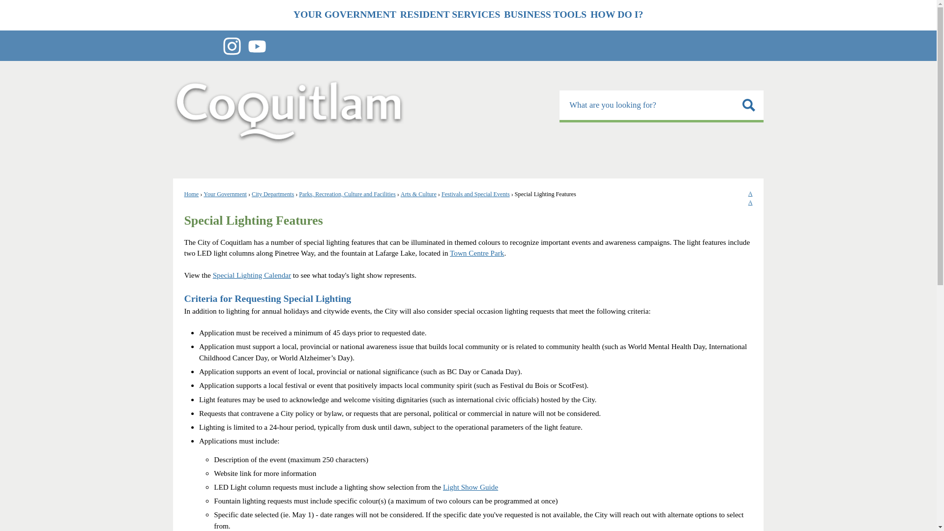 Image resolution: width=944 pixels, height=531 pixels. I want to click on Light Show Guide, so click(470, 487).